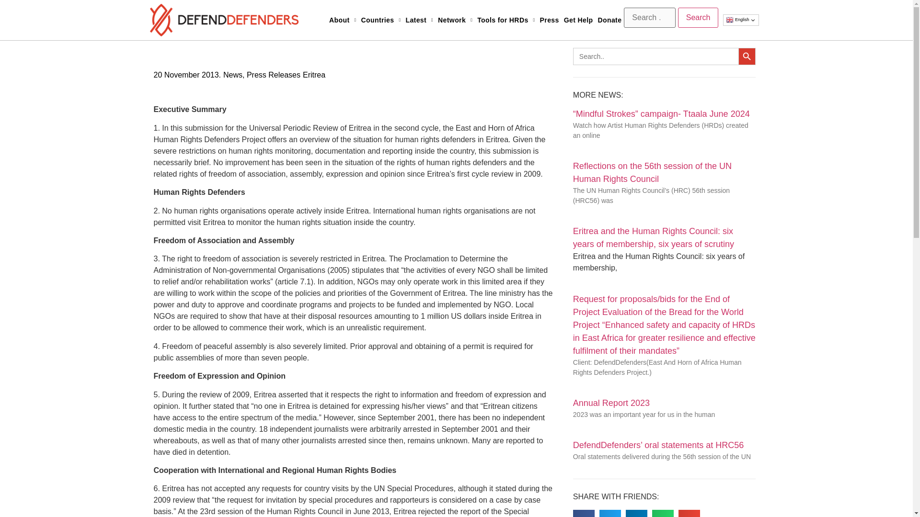 The width and height of the screenshot is (920, 517). I want to click on Countries, so click(381, 20).